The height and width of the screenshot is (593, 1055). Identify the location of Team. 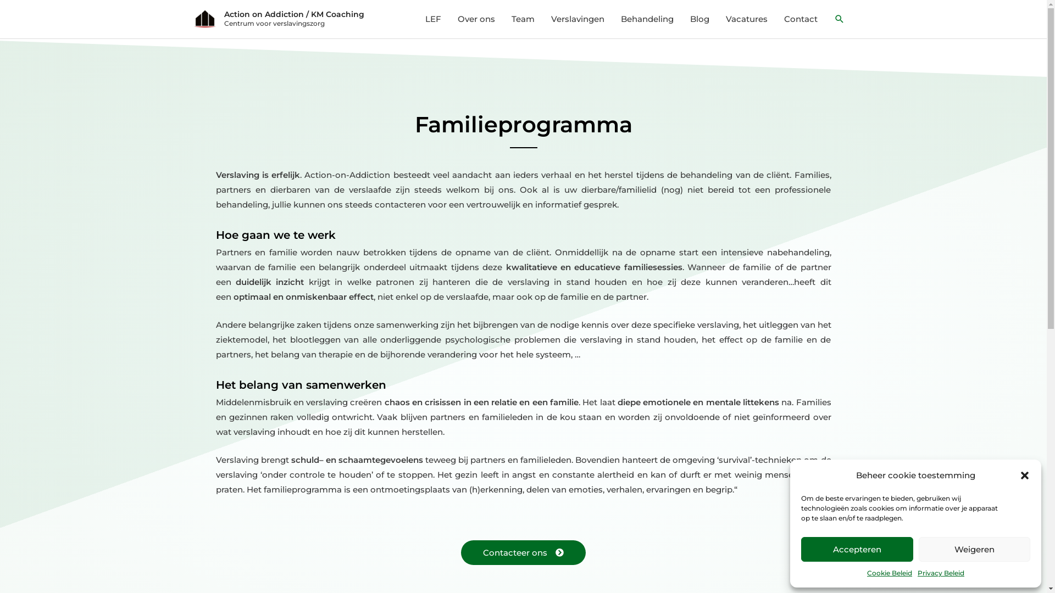
(523, 19).